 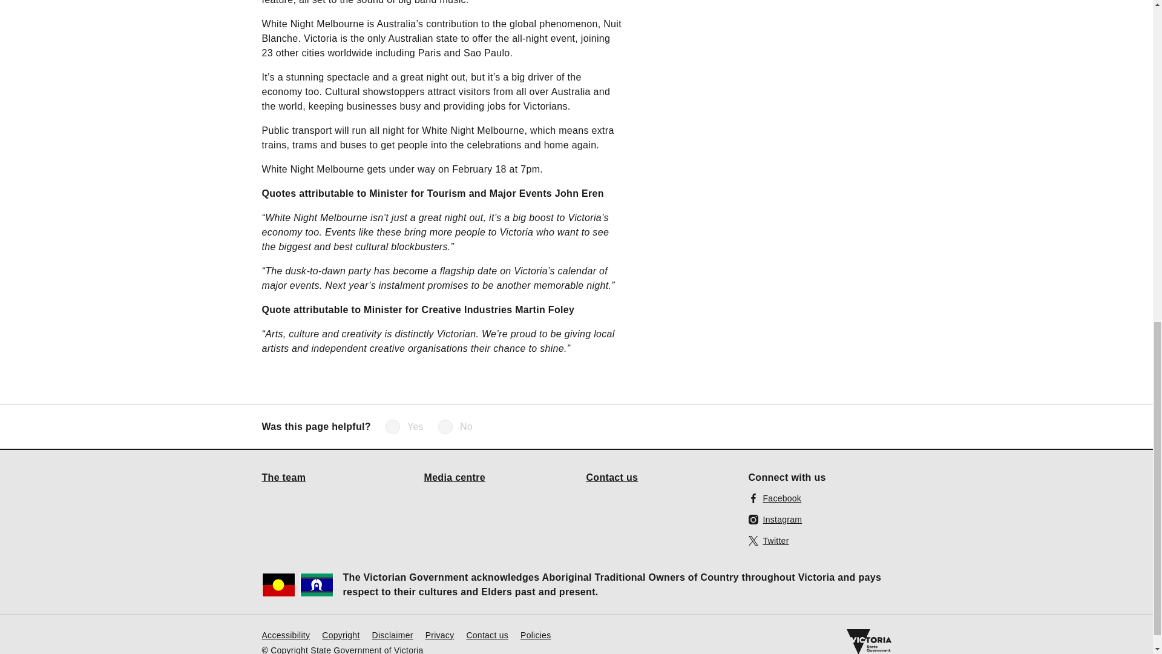 I want to click on Media centre, so click(x=455, y=477).